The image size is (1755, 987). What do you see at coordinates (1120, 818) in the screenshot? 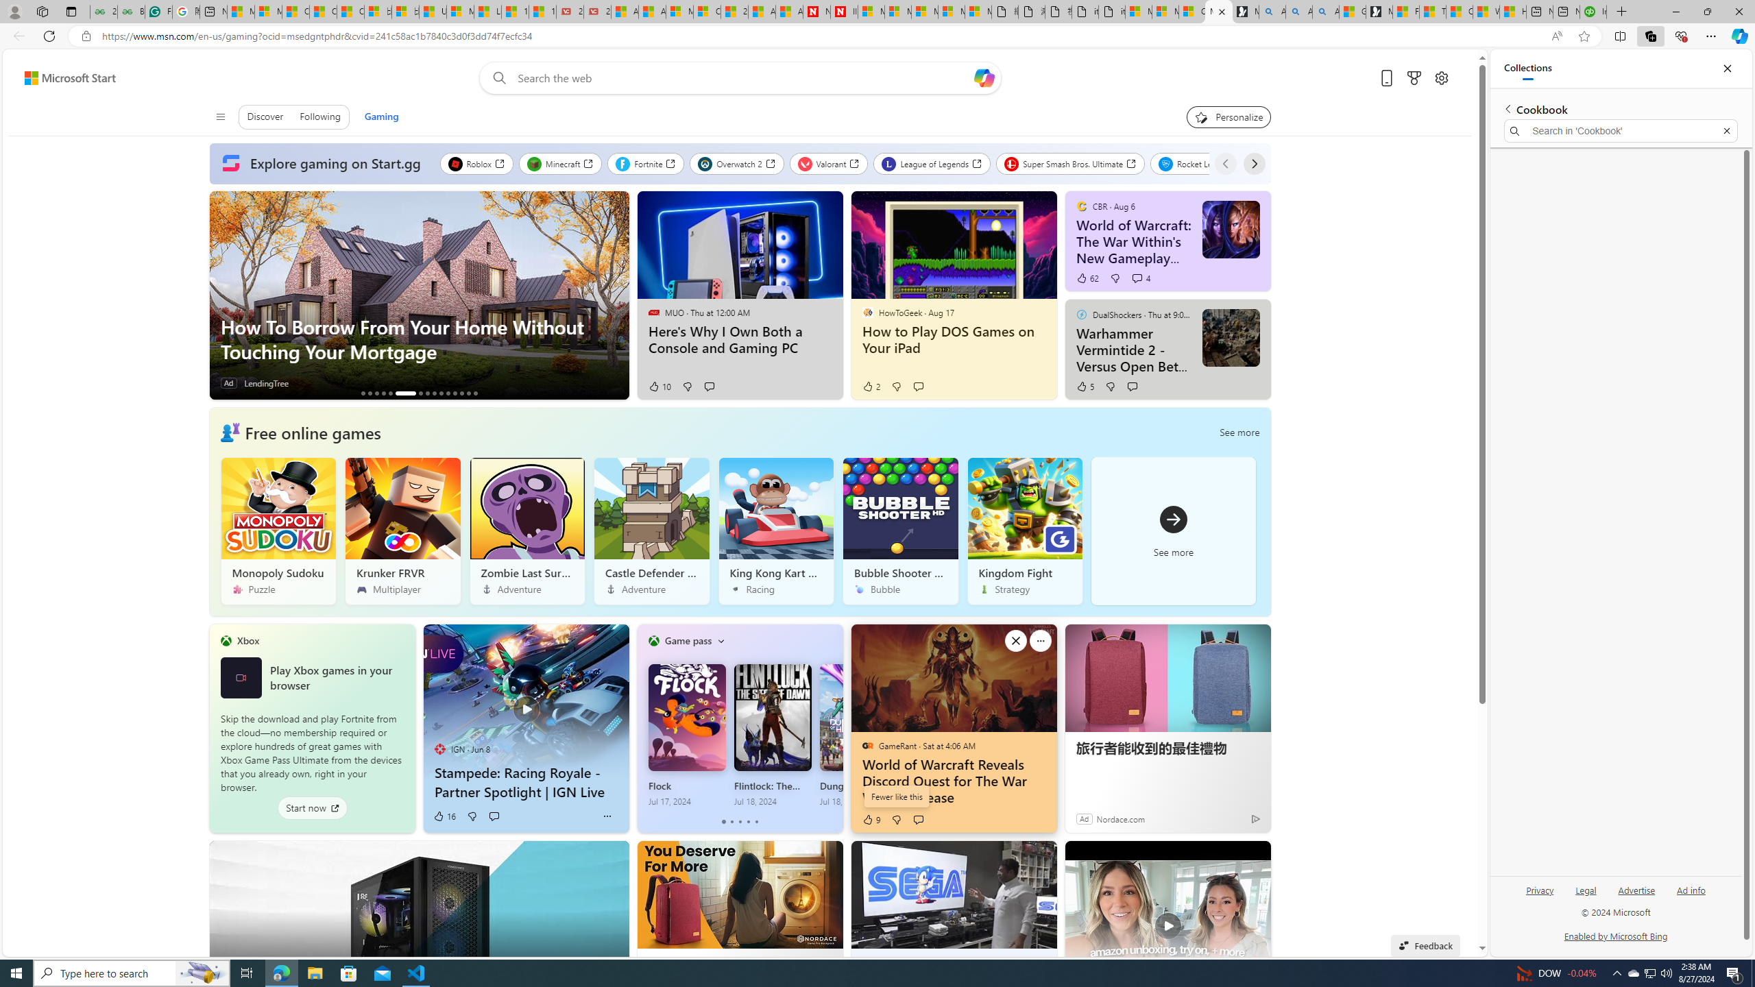
I see `Nordace.com` at bounding box center [1120, 818].